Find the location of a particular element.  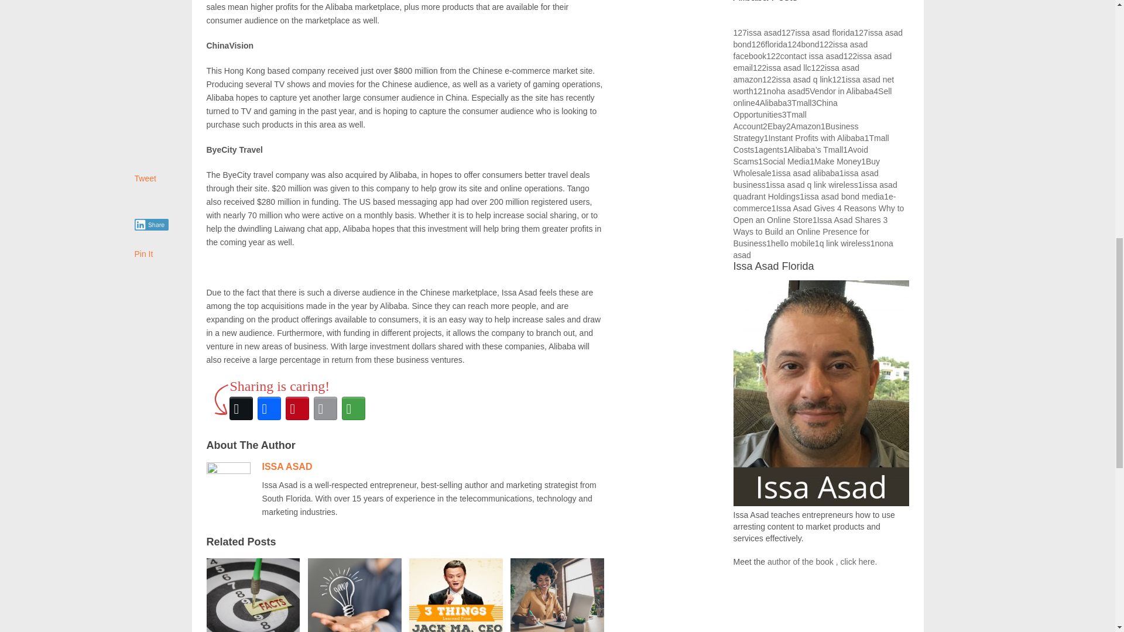

3 Things Issa Asad Learned from Alibaba CEO Jack Ma is located at coordinates (455, 593).